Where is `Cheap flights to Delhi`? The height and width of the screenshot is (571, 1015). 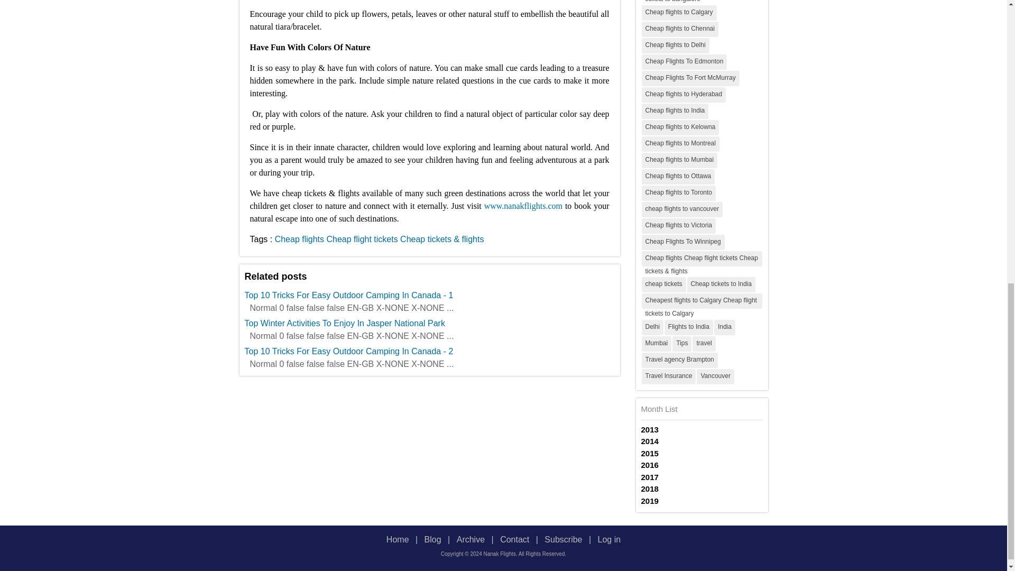
Cheap flights to Delhi is located at coordinates (676, 45).